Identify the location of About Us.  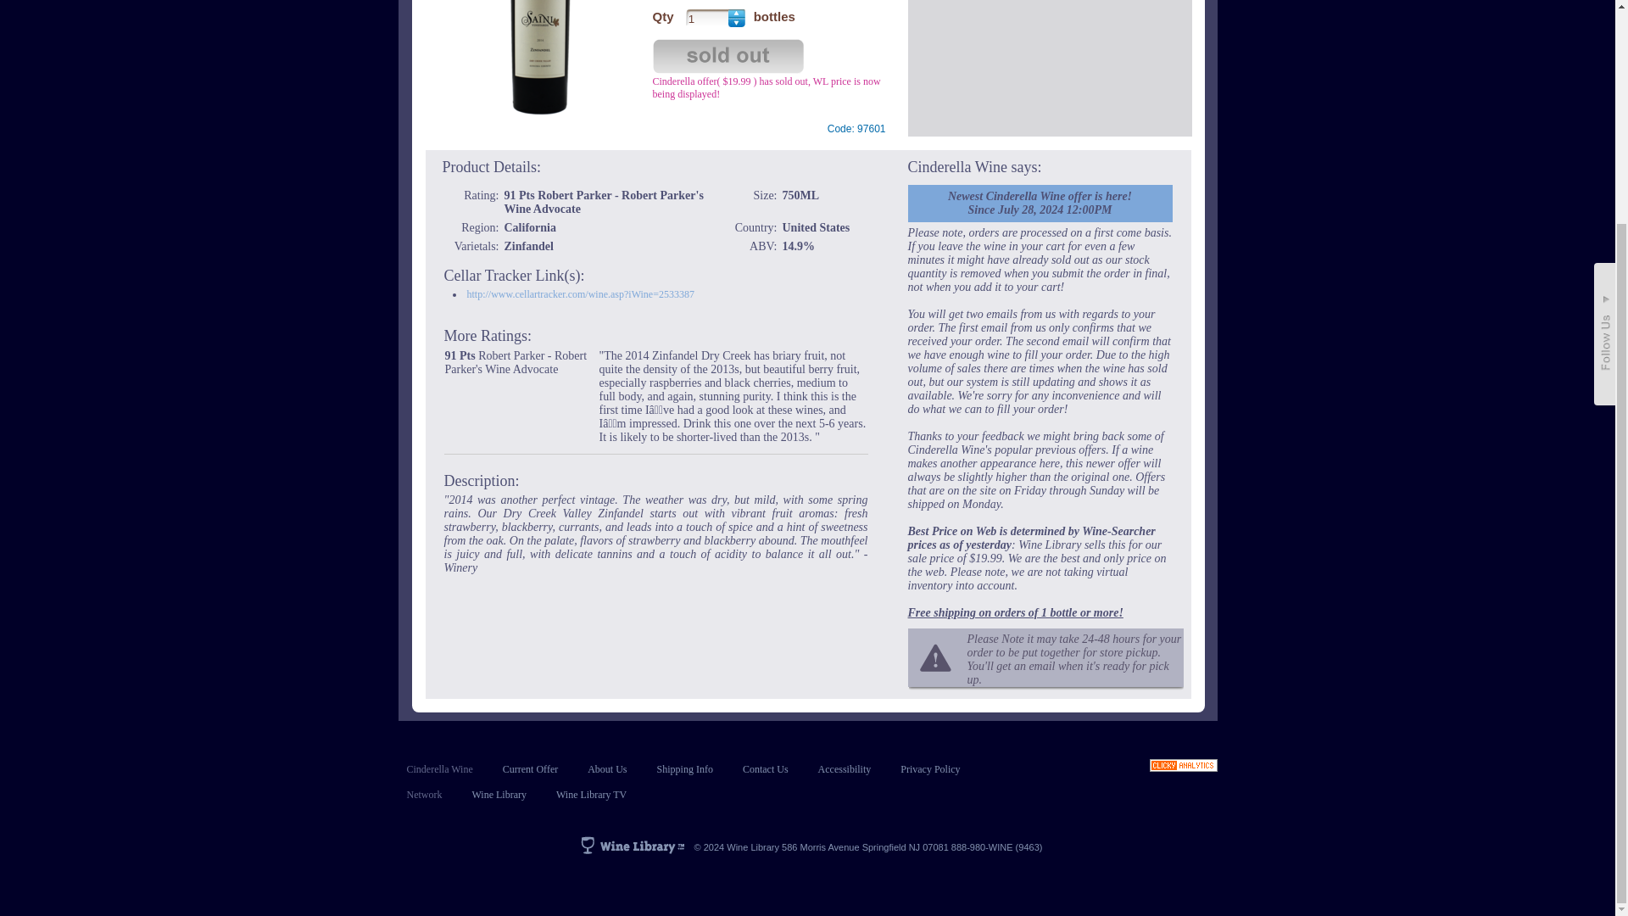
(607, 768).